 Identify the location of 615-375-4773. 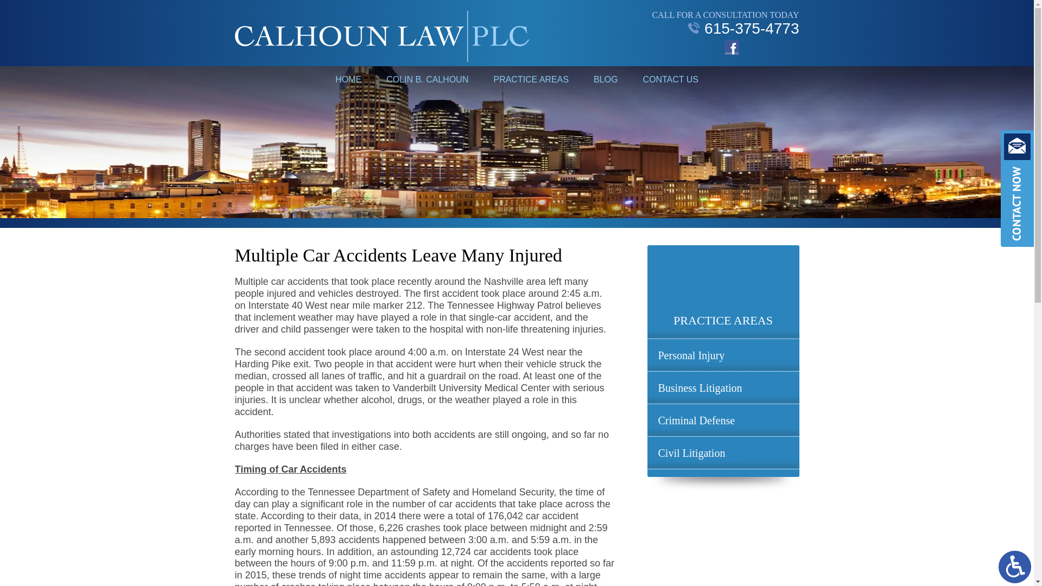
(725, 28).